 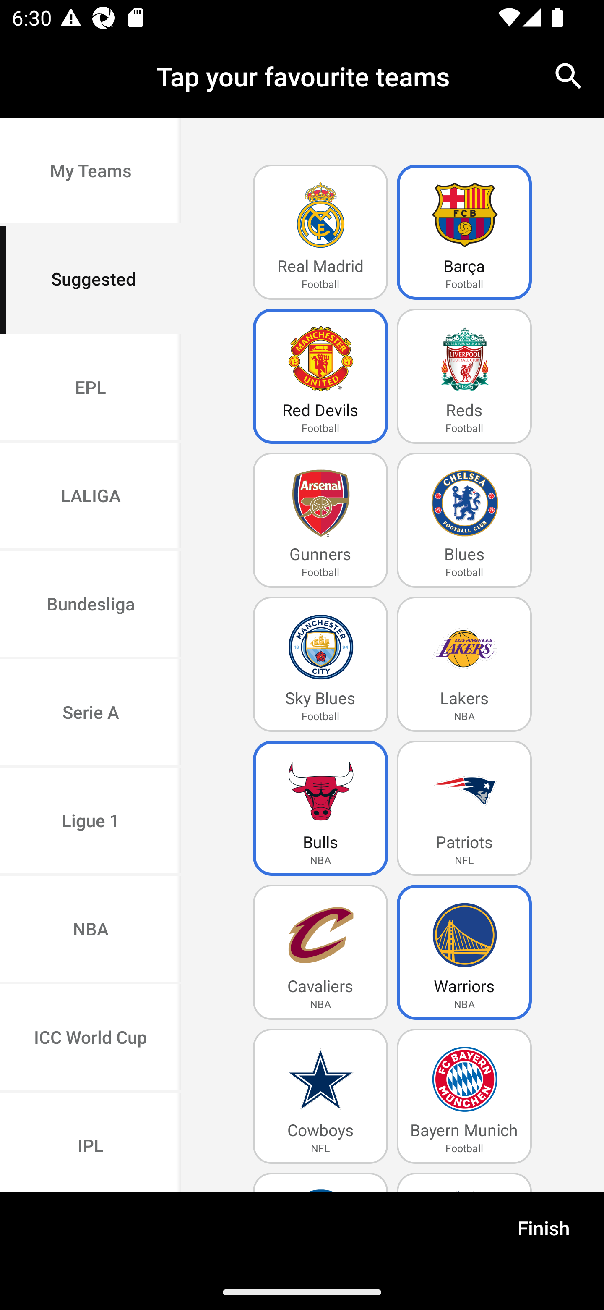 I want to click on Reds Reds Football, so click(x=464, y=376).